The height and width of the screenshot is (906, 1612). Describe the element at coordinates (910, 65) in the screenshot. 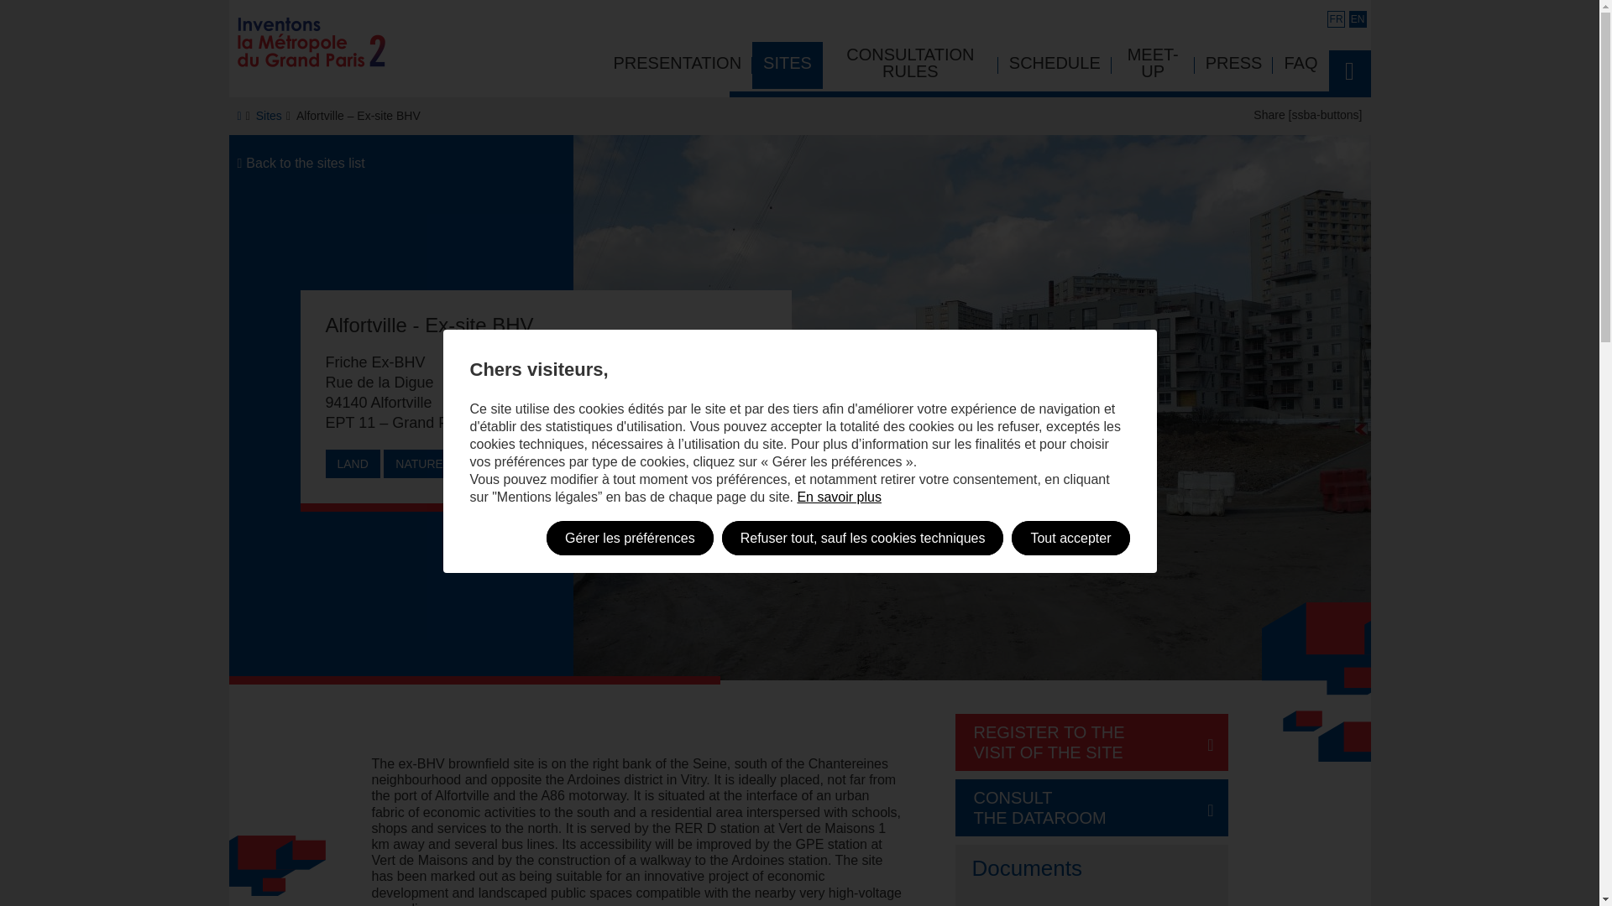

I see `CONSULTATION RULES` at that location.